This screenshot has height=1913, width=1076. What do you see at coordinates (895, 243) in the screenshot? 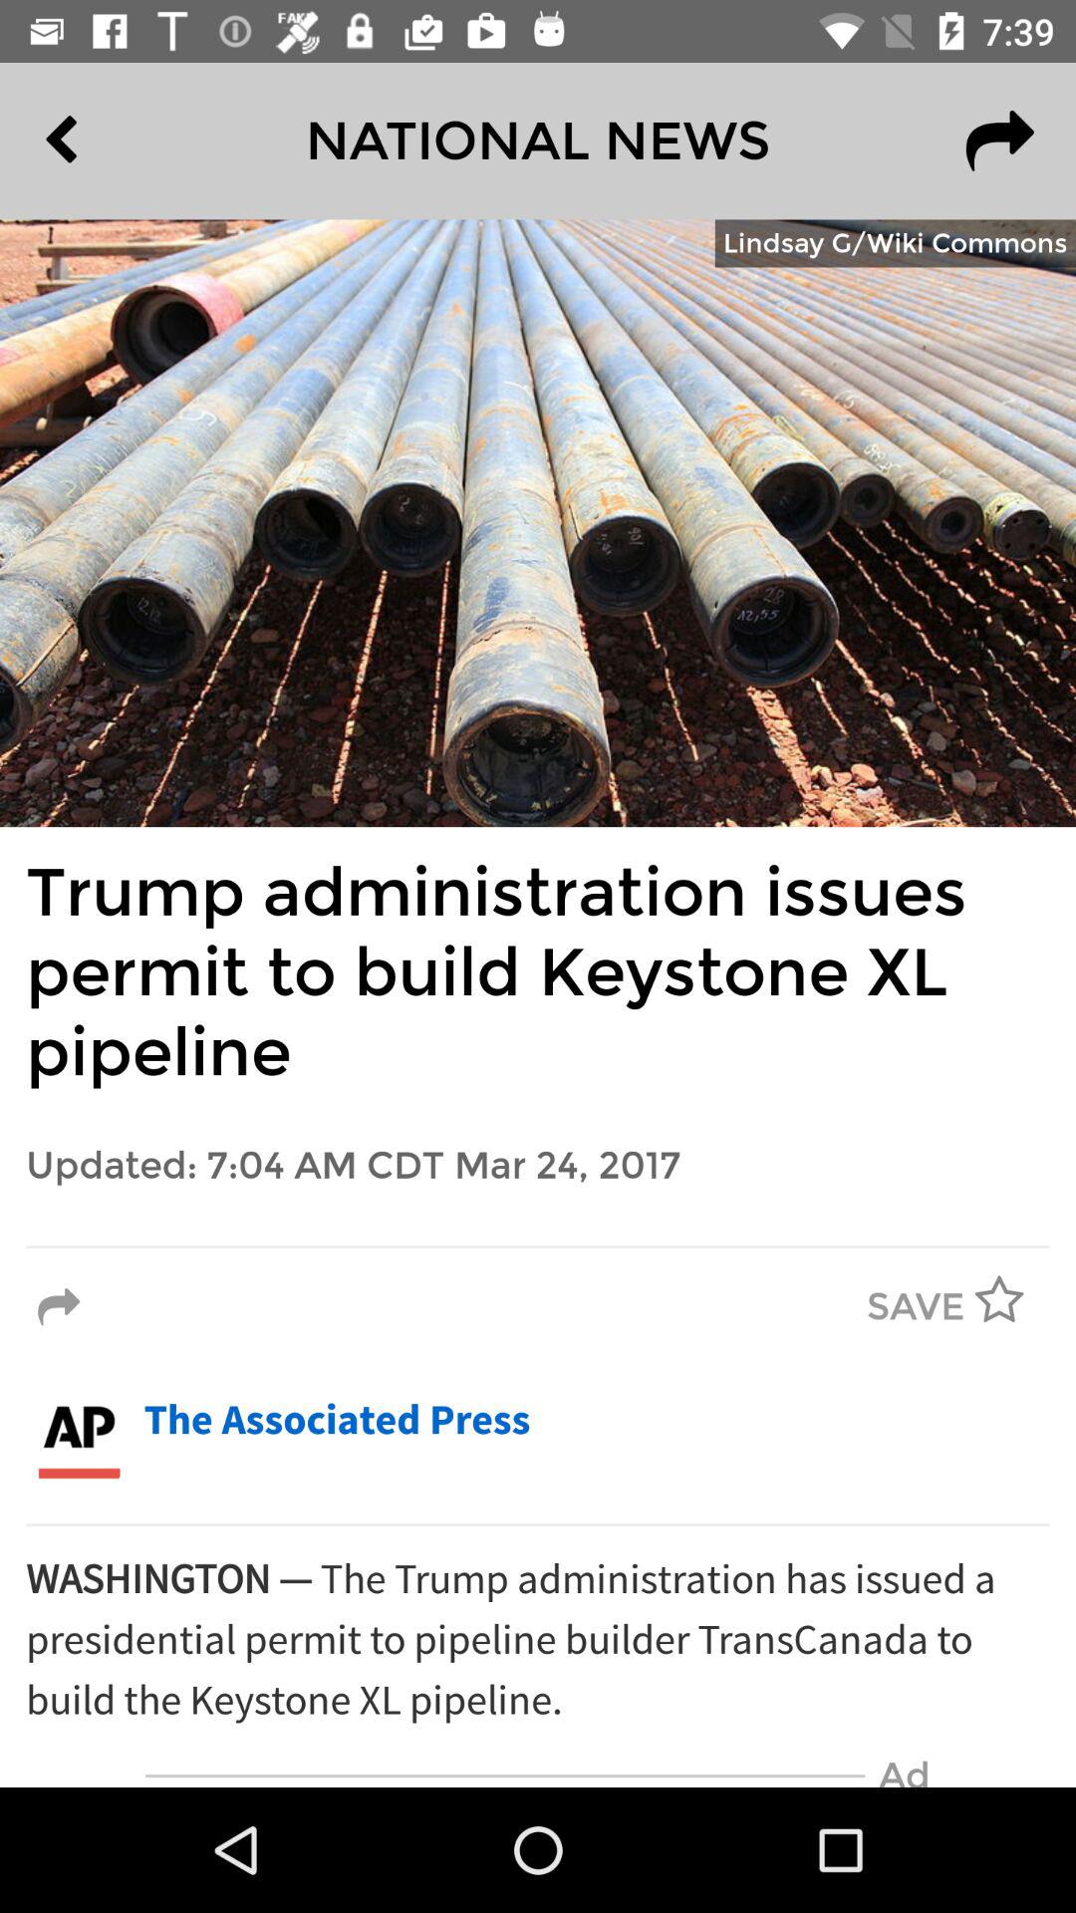
I see `turn off icon above trump administration issues icon` at bounding box center [895, 243].